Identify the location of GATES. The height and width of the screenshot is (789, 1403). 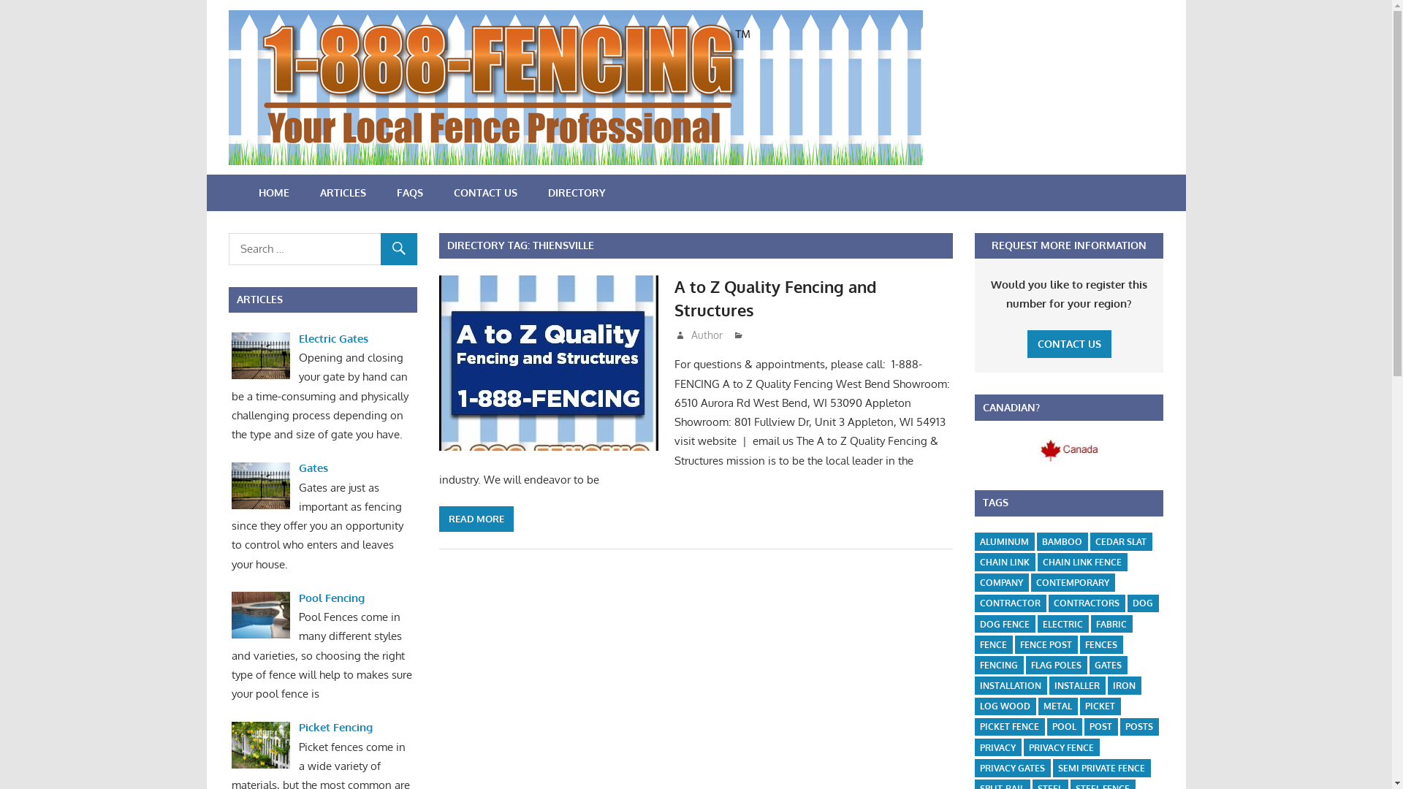
(1108, 665).